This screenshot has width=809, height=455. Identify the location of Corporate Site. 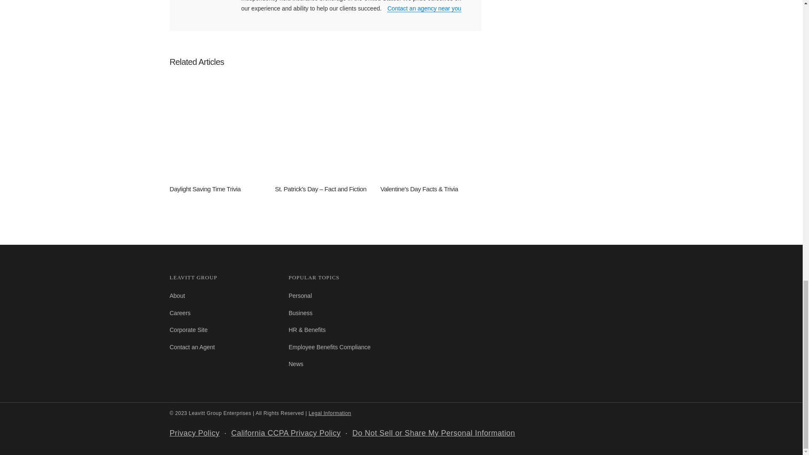
(188, 329).